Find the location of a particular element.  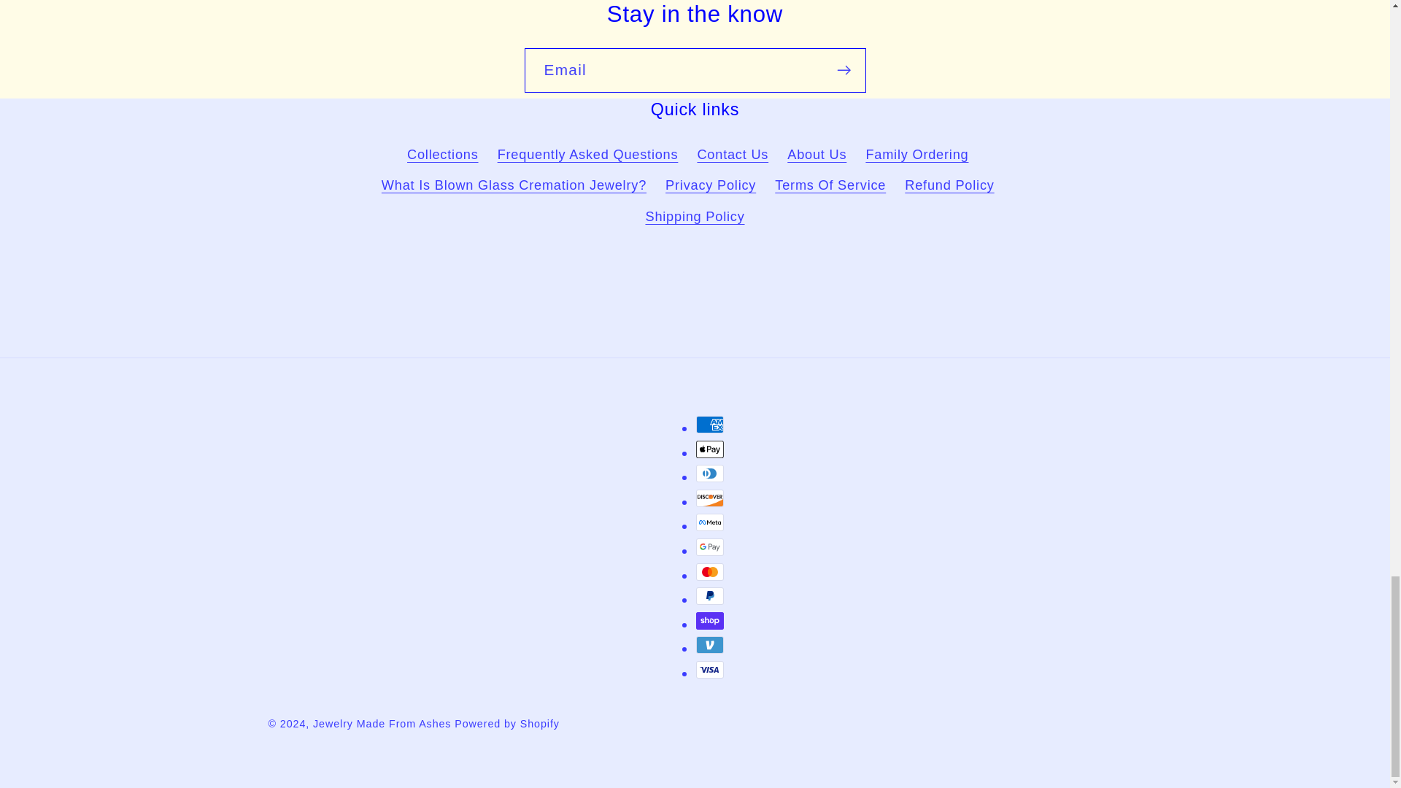

Google Pay is located at coordinates (710, 547).